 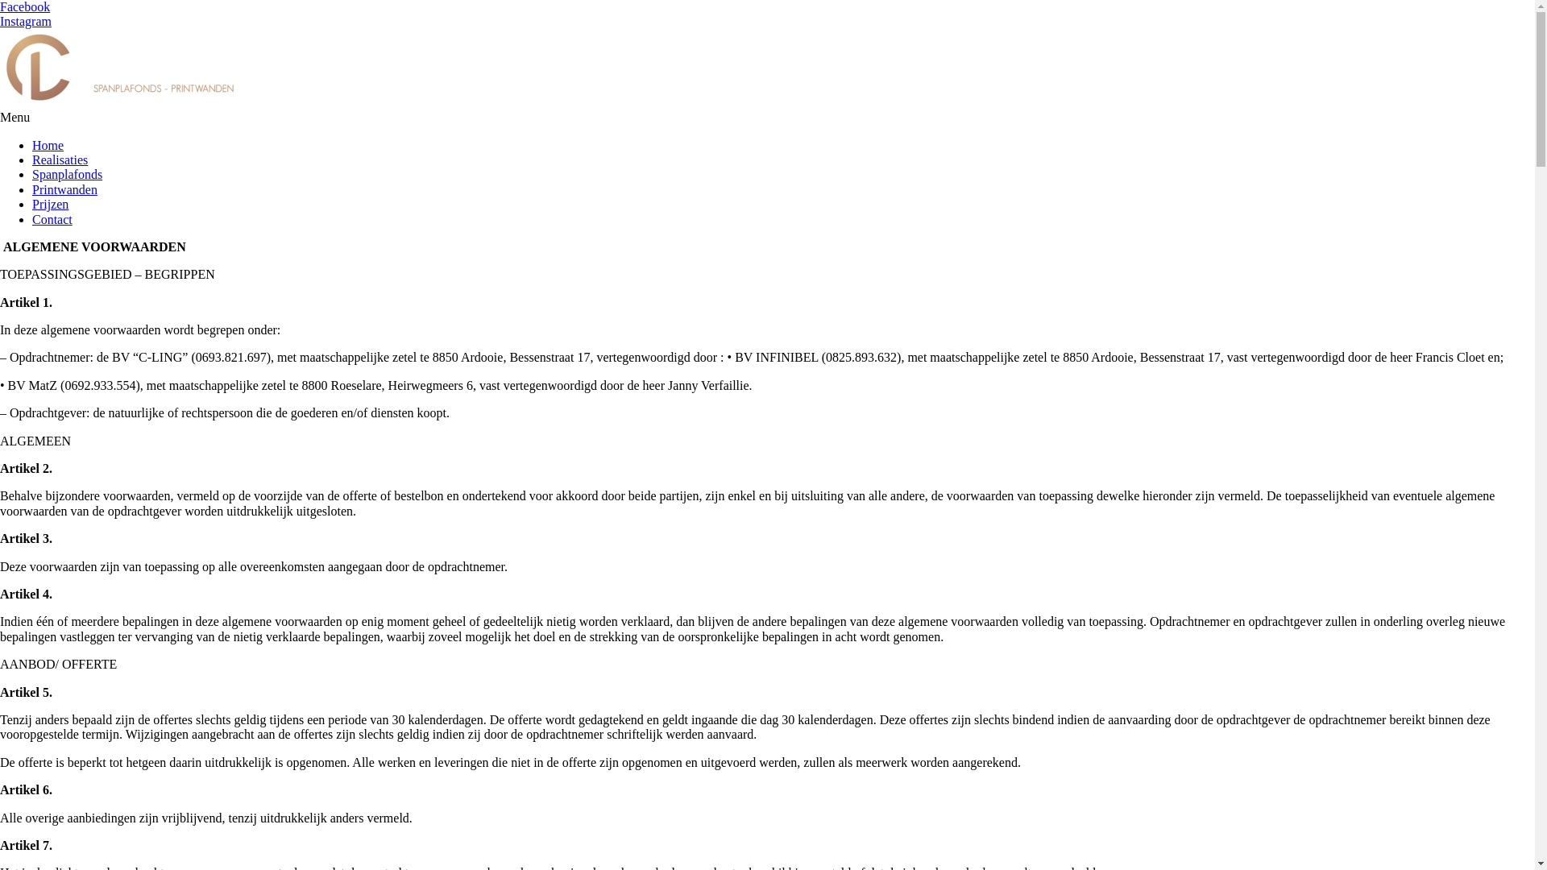 What do you see at coordinates (50, 205) in the screenshot?
I see `Prijzen` at bounding box center [50, 205].